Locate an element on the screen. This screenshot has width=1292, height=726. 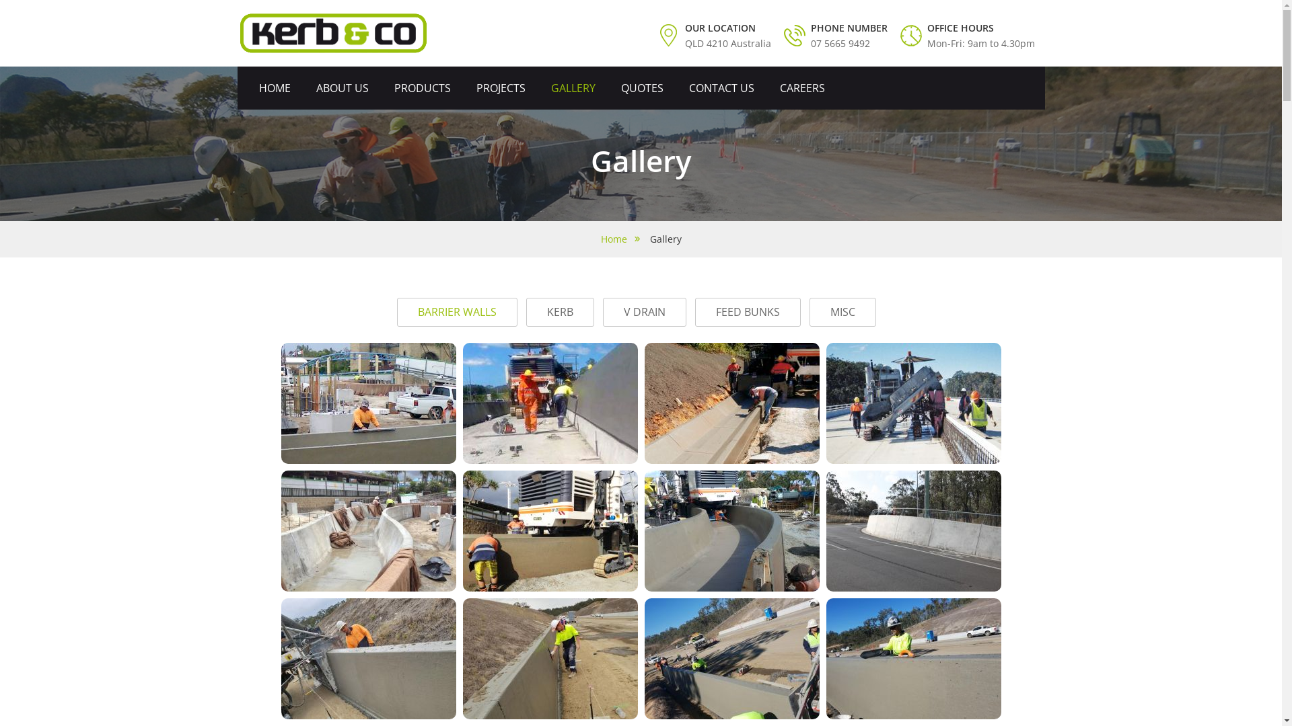
BARRIER WALLS is located at coordinates (458, 312).